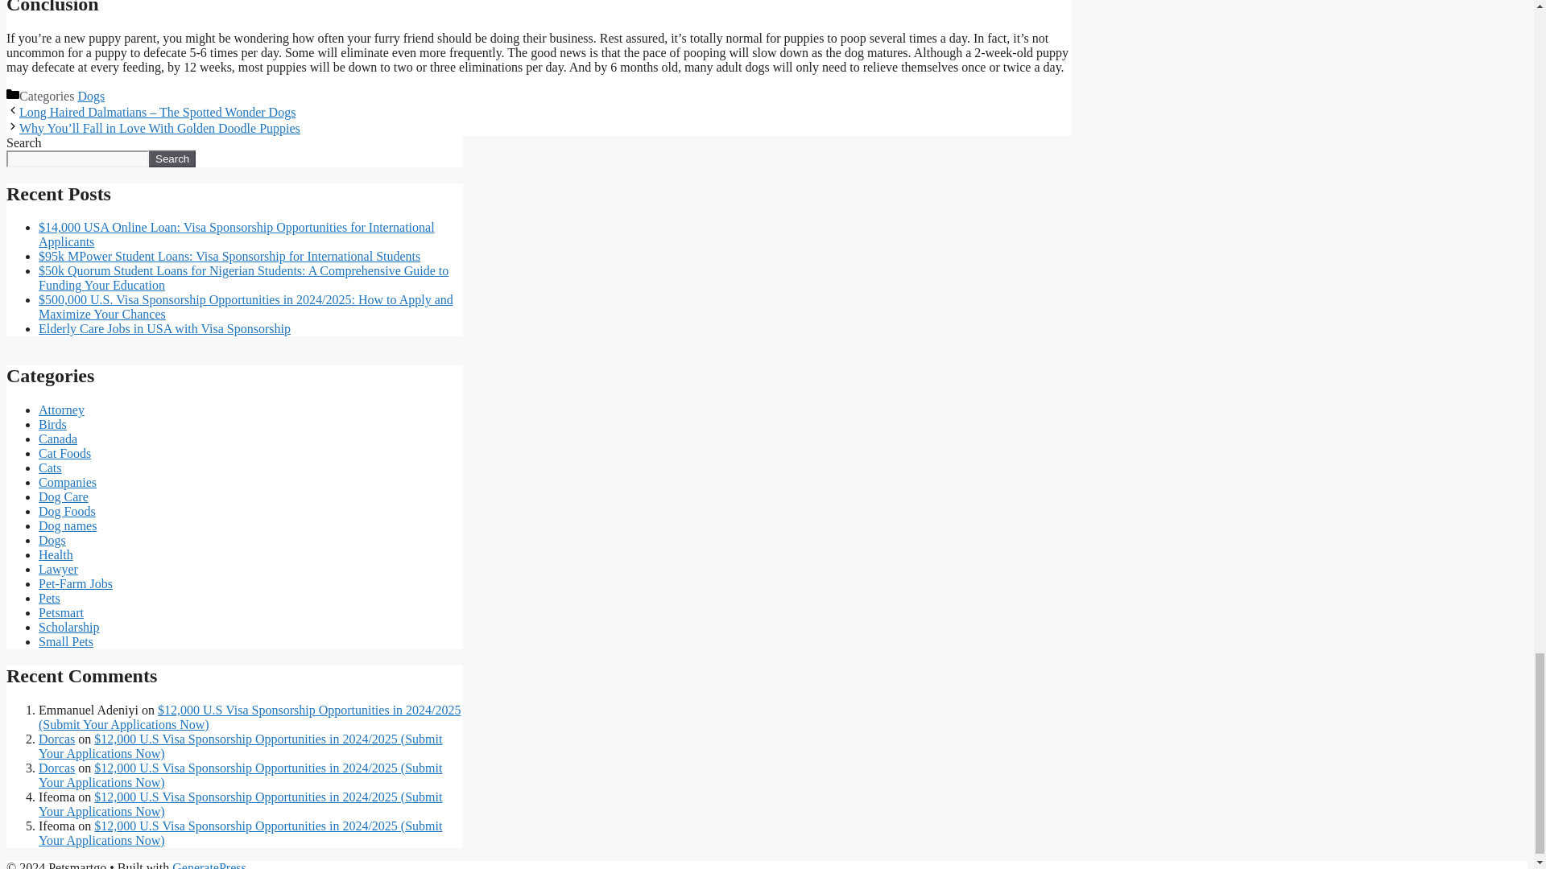 The height and width of the screenshot is (869, 1546). Describe the element at coordinates (68, 511) in the screenshot. I see `Dog Foods` at that location.